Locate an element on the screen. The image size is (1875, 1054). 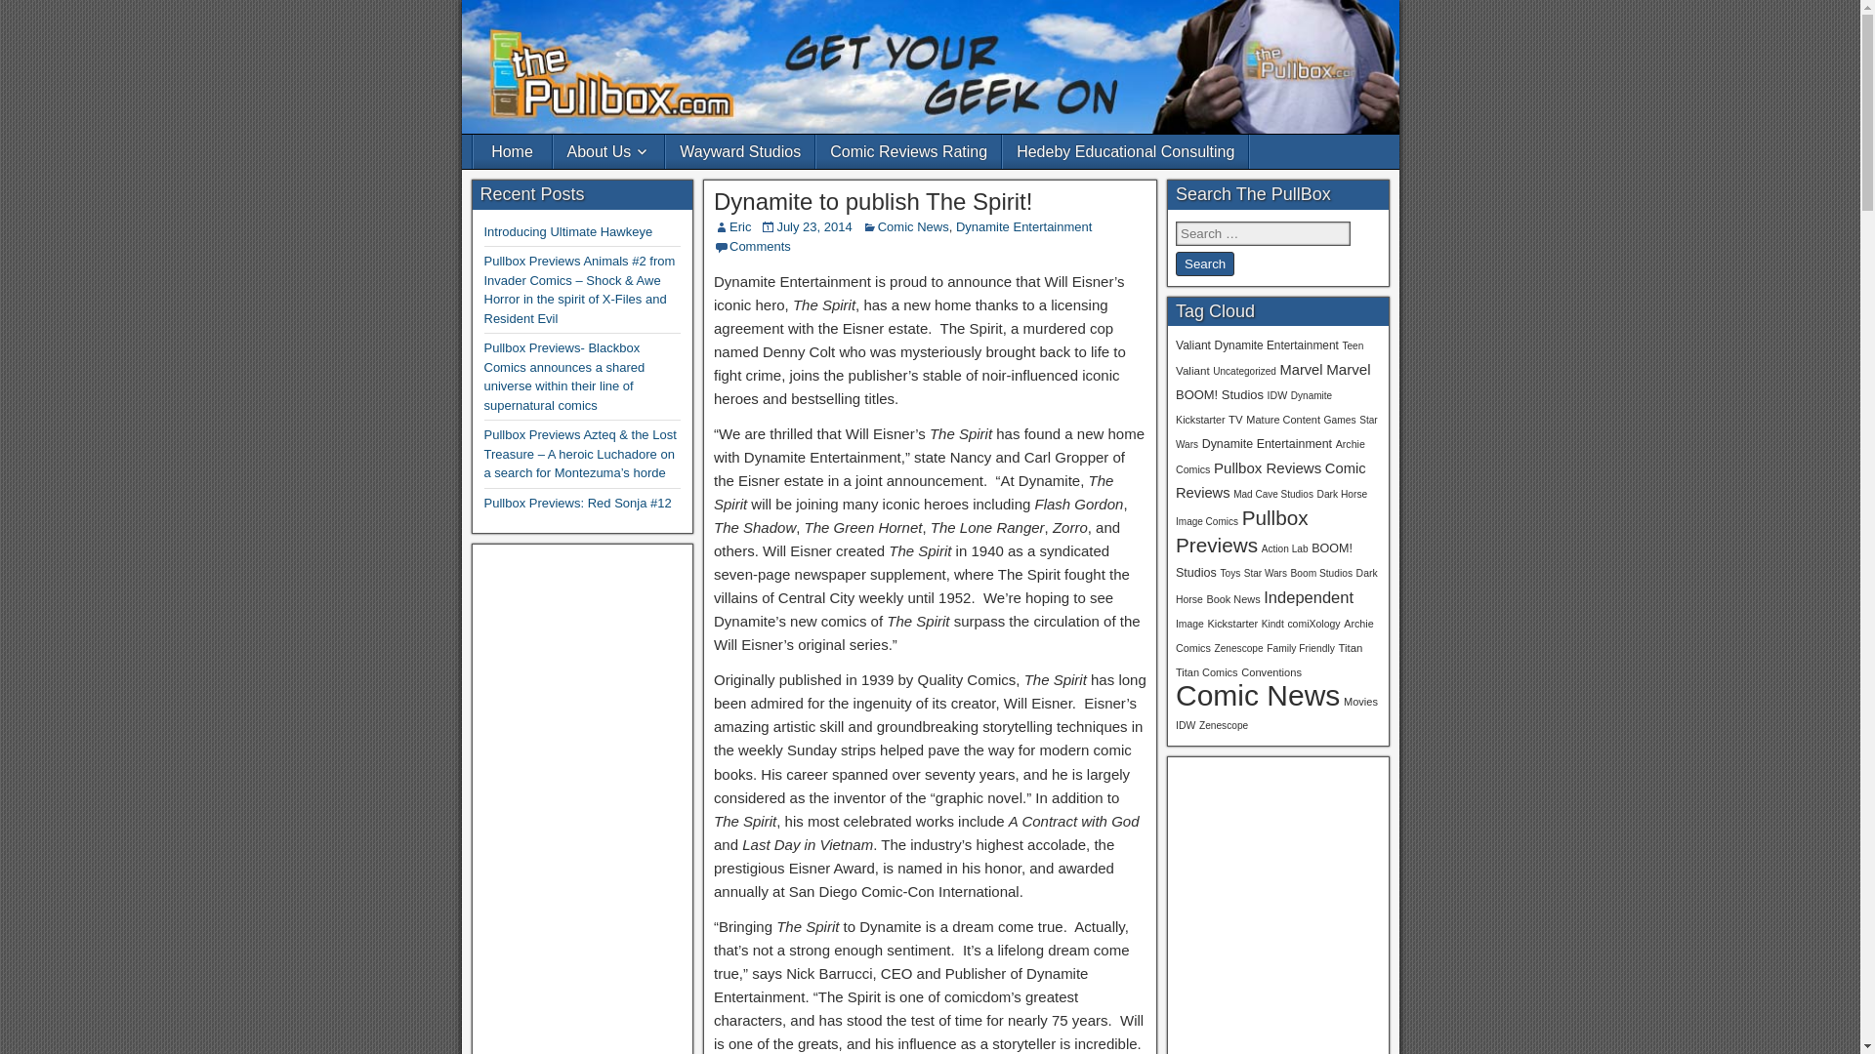
About Us is located at coordinates (607, 151).